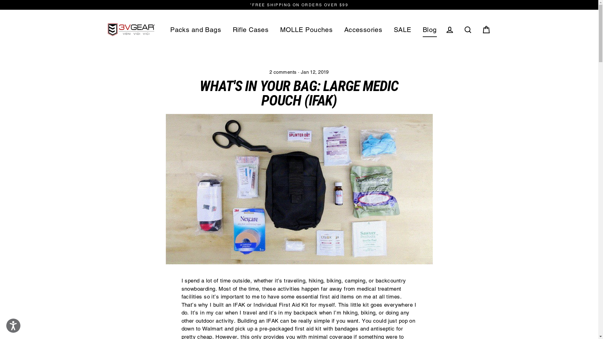 This screenshot has height=339, width=603. I want to click on Log in, so click(450, 30).